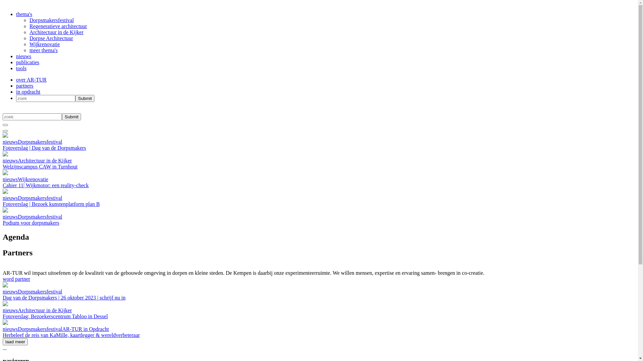 Image resolution: width=643 pixels, height=361 pixels. Describe the element at coordinates (27, 62) in the screenshot. I see `publicaties` at that location.